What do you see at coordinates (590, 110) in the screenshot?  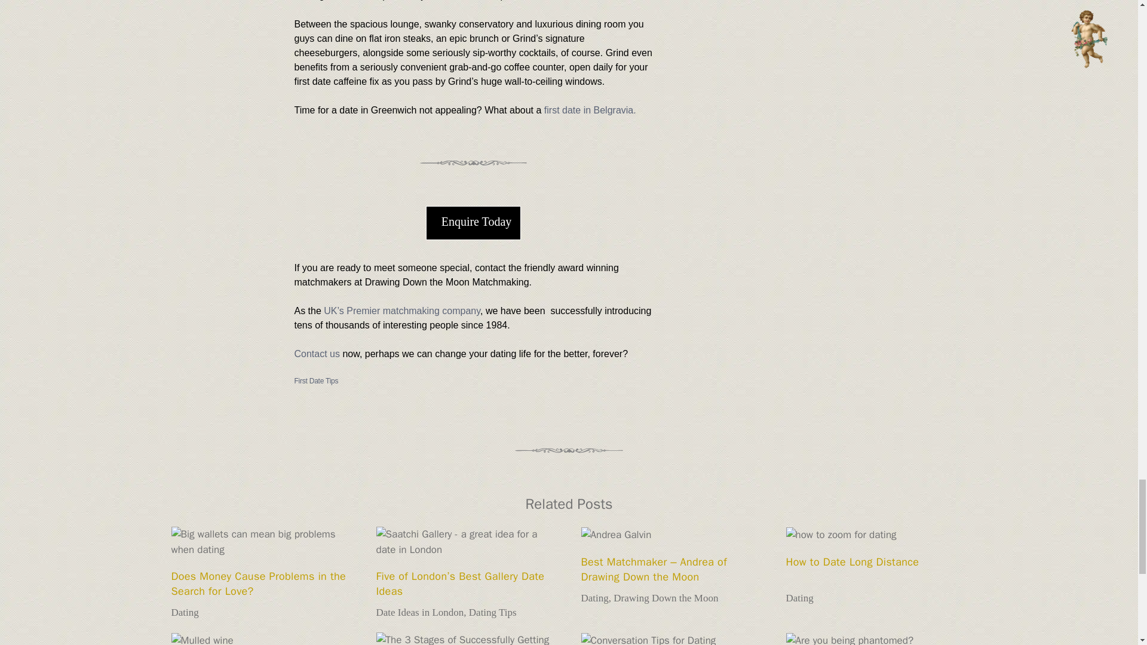 I see `Top 5 First Date Venues in Belgravia` at bounding box center [590, 110].